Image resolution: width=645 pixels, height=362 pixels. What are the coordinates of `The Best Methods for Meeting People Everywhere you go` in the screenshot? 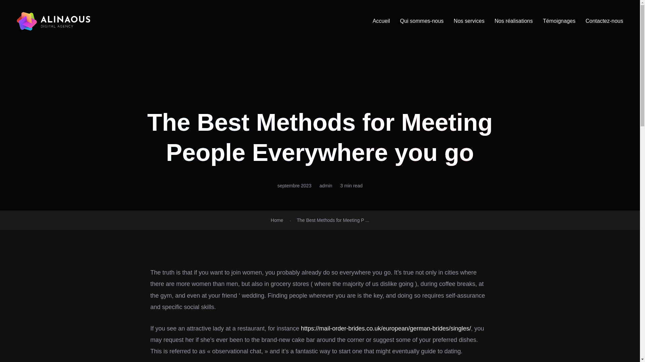 It's located at (333, 220).